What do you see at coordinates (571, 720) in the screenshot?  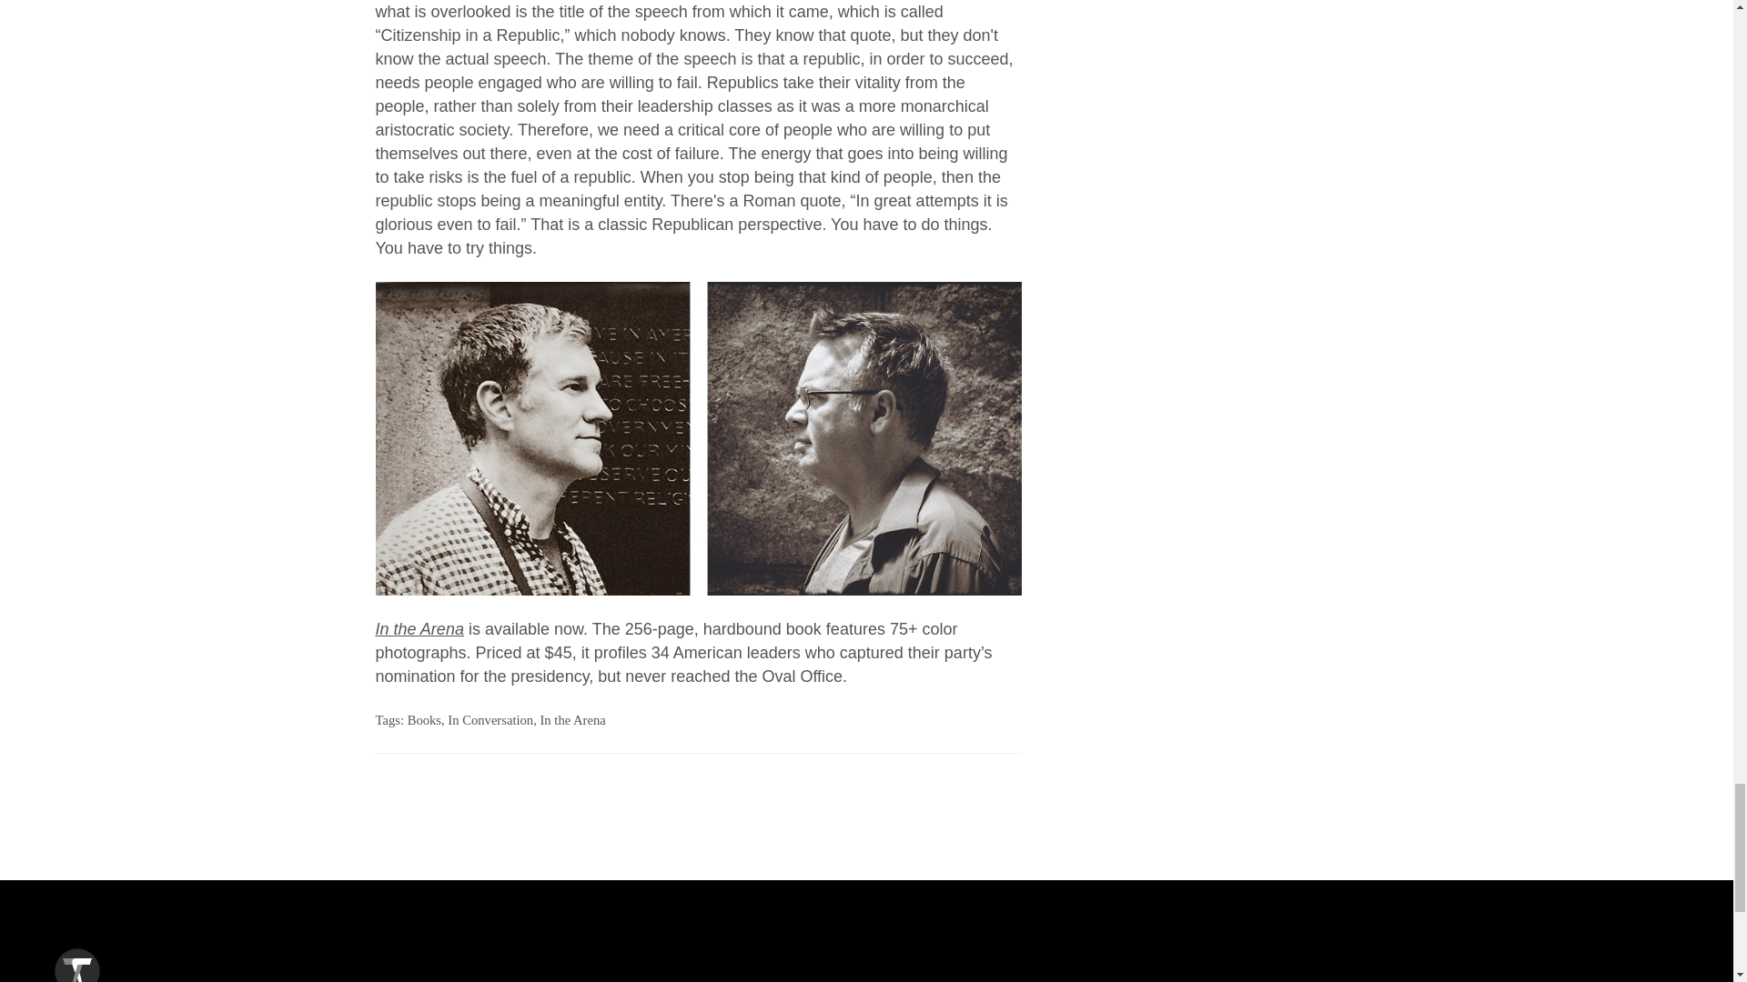 I see `In the Arena` at bounding box center [571, 720].